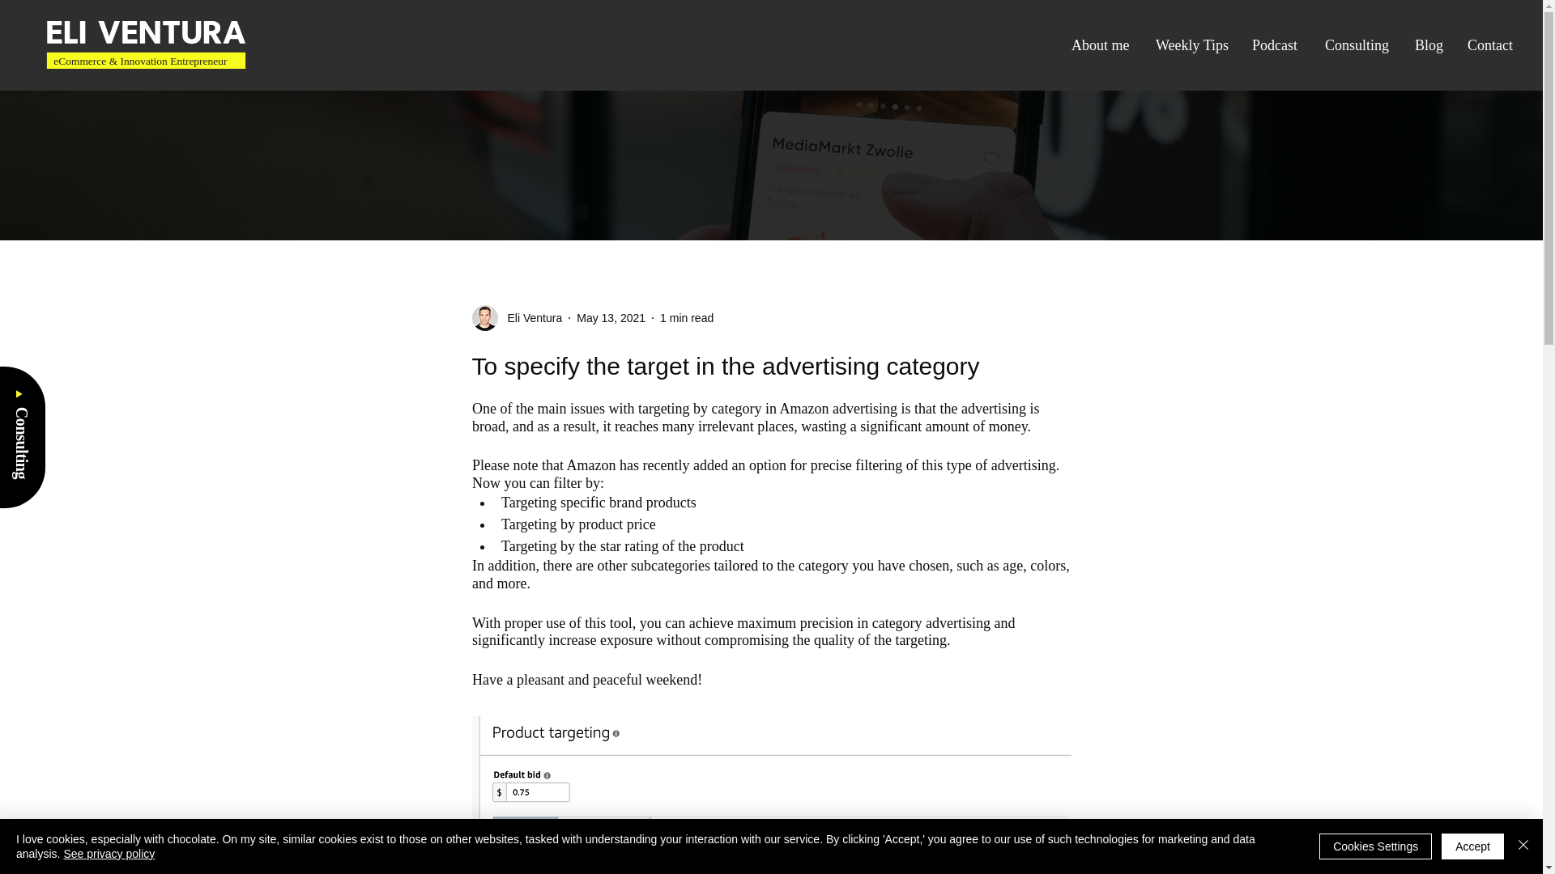 The image size is (1555, 874). What do you see at coordinates (611, 317) in the screenshot?
I see `May 13, 2021` at bounding box center [611, 317].